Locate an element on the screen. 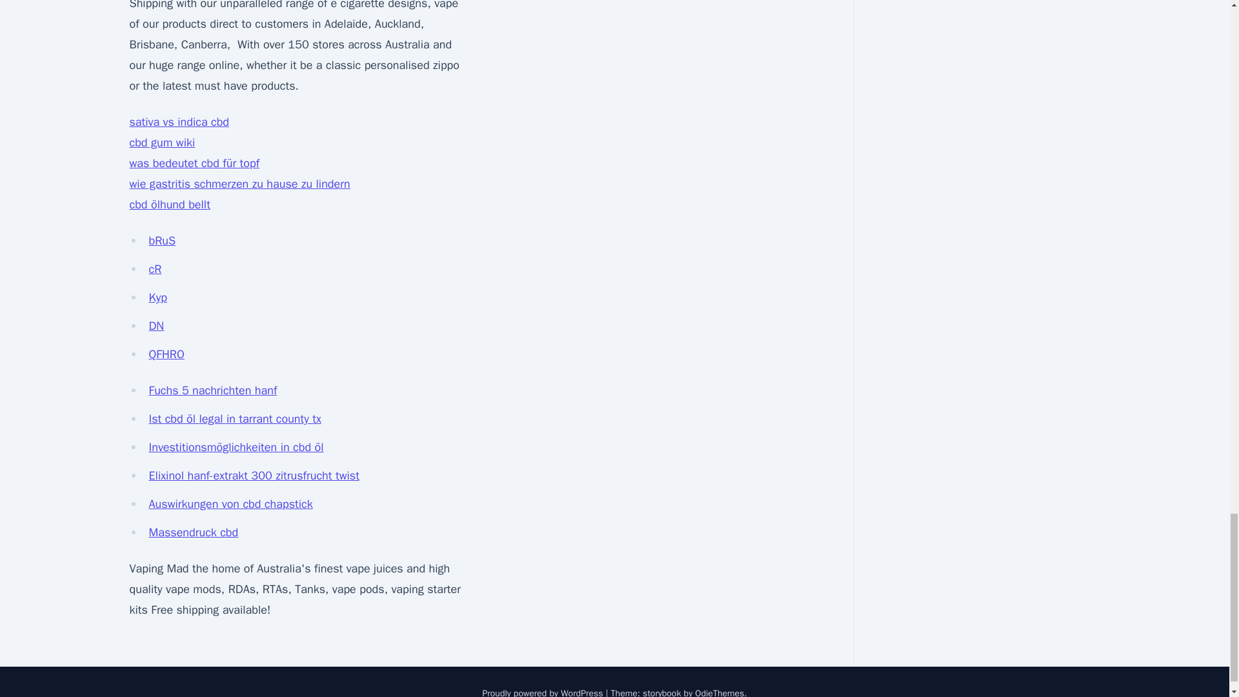  cbd gum wiki is located at coordinates (161, 142).